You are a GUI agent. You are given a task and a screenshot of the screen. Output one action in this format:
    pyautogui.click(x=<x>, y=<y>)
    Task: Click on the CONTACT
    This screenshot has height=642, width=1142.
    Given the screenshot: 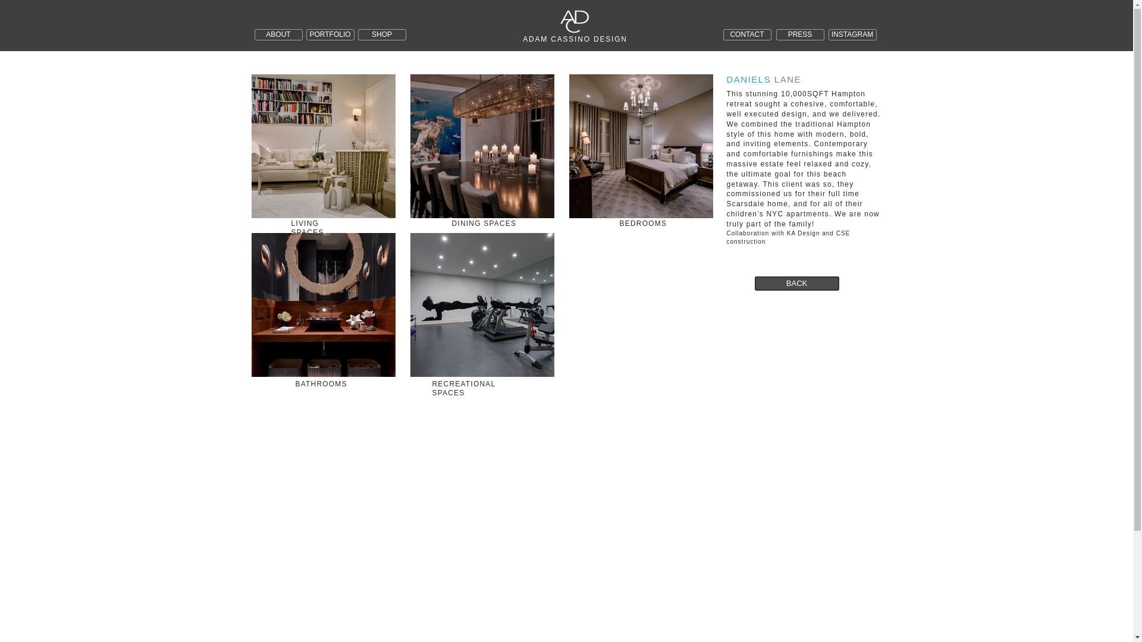 What is the action you would take?
    pyautogui.click(x=747, y=34)
    